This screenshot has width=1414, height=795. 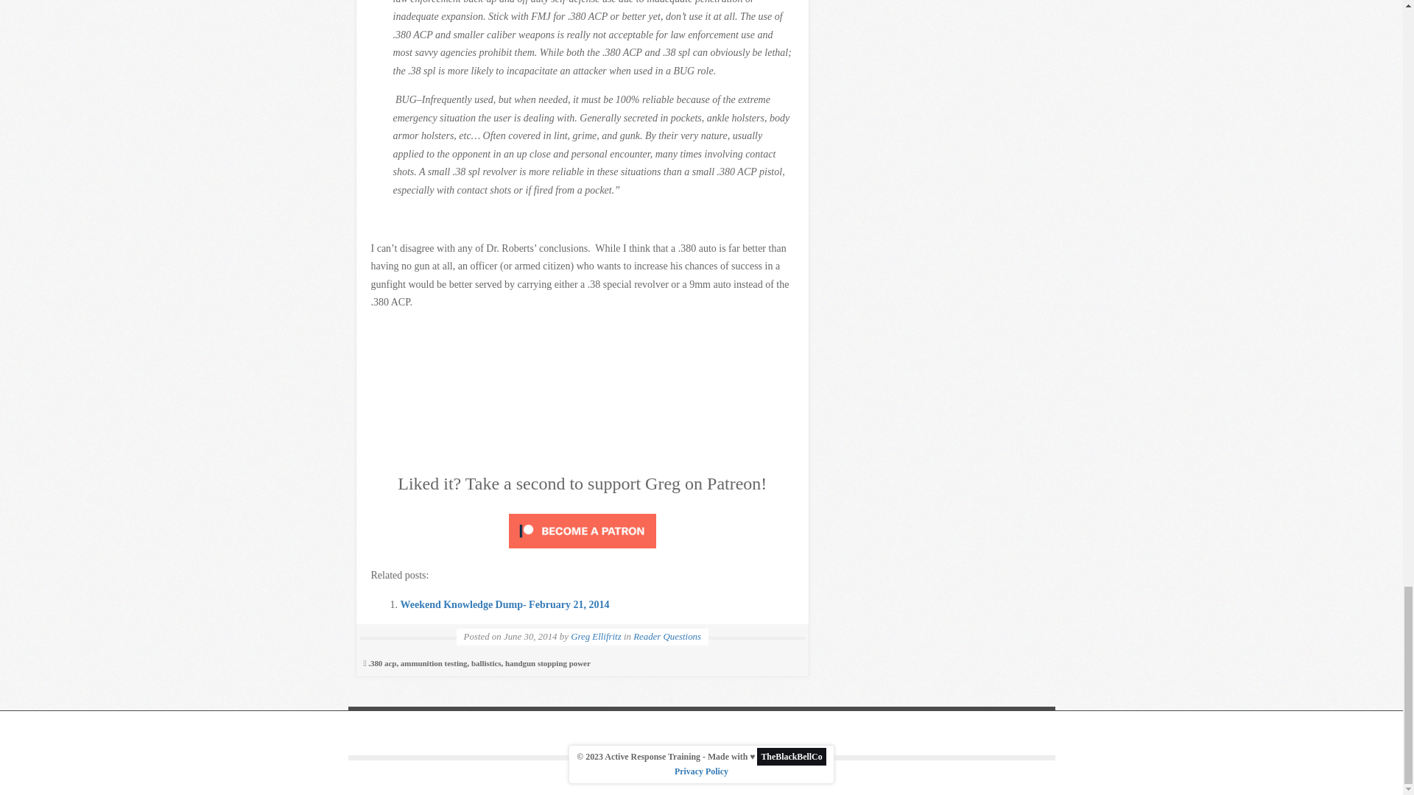 I want to click on handgun stopping power, so click(x=548, y=662).